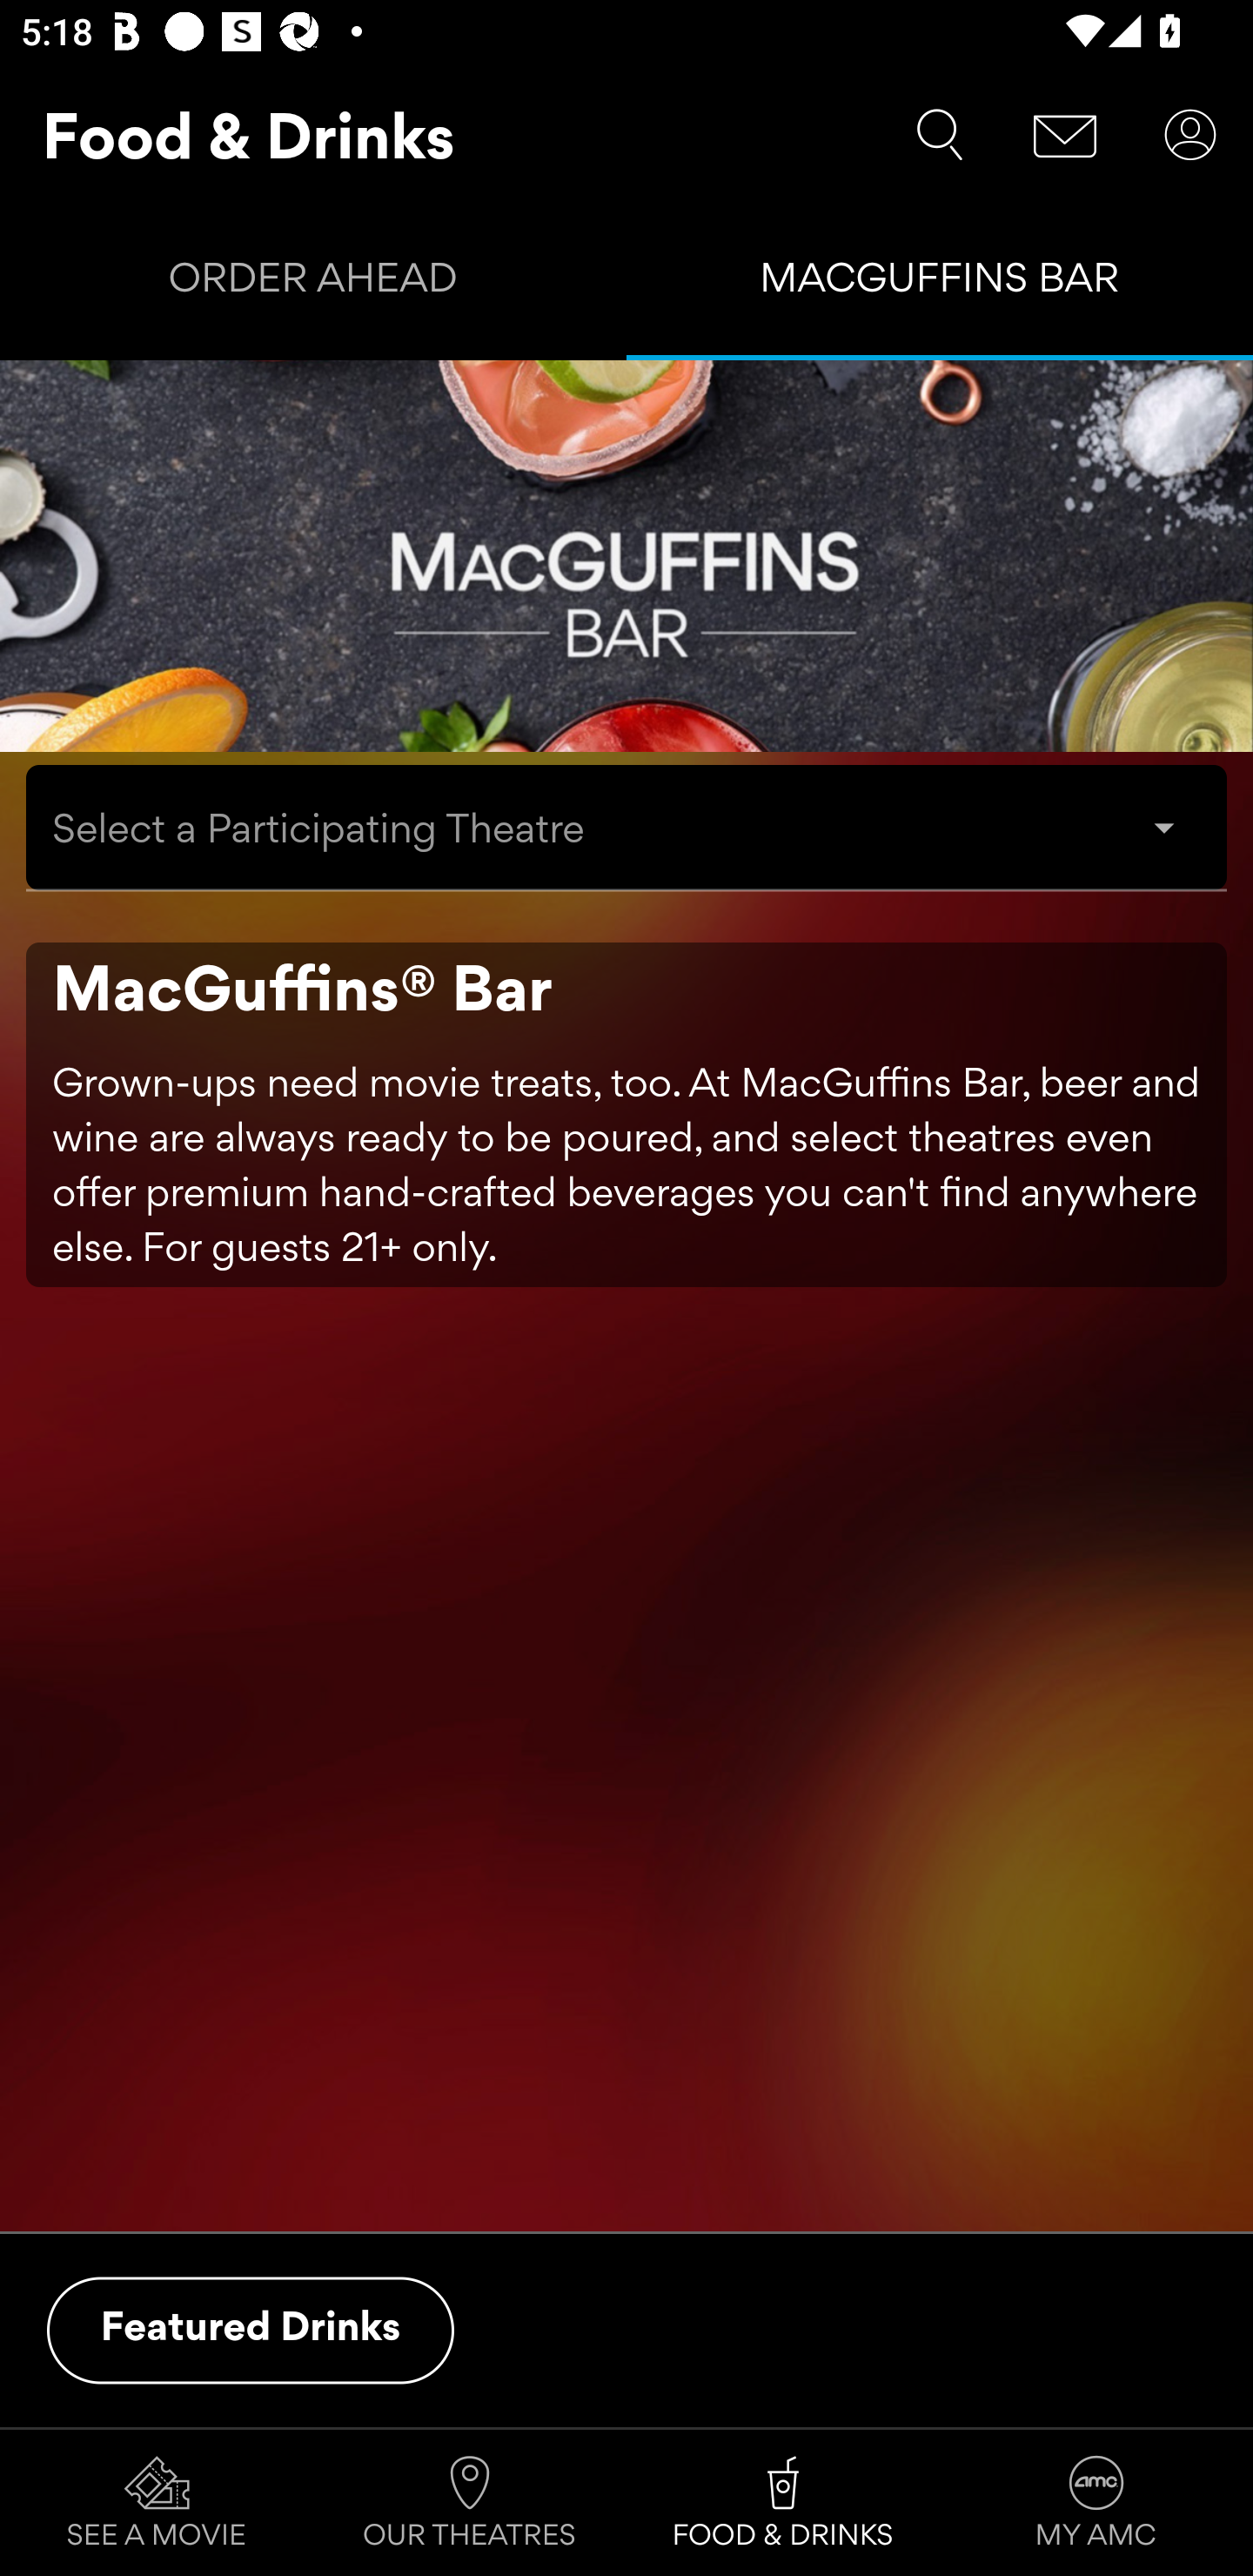 The image size is (1253, 2576). Describe the element at coordinates (251, 2329) in the screenshot. I see `Featured Drinks` at that location.